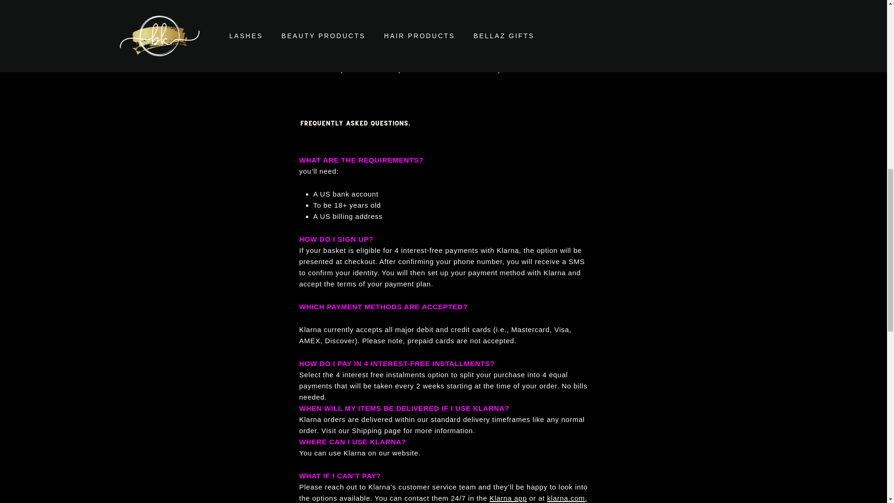 This screenshot has height=503, width=894. Describe the element at coordinates (566, 497) in the screenshot. I see `klarna.com` at that location.